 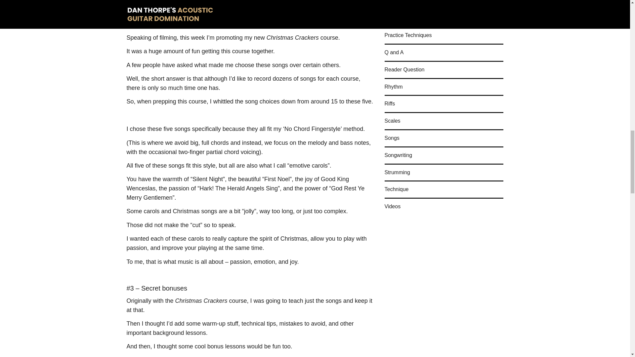 I want to click on Rhythm, so click(x=393, y=87).